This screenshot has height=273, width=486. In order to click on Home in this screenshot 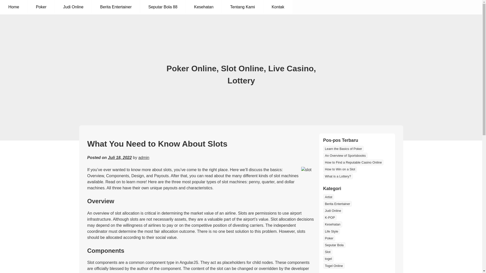, I will do `click(14, 7)`.